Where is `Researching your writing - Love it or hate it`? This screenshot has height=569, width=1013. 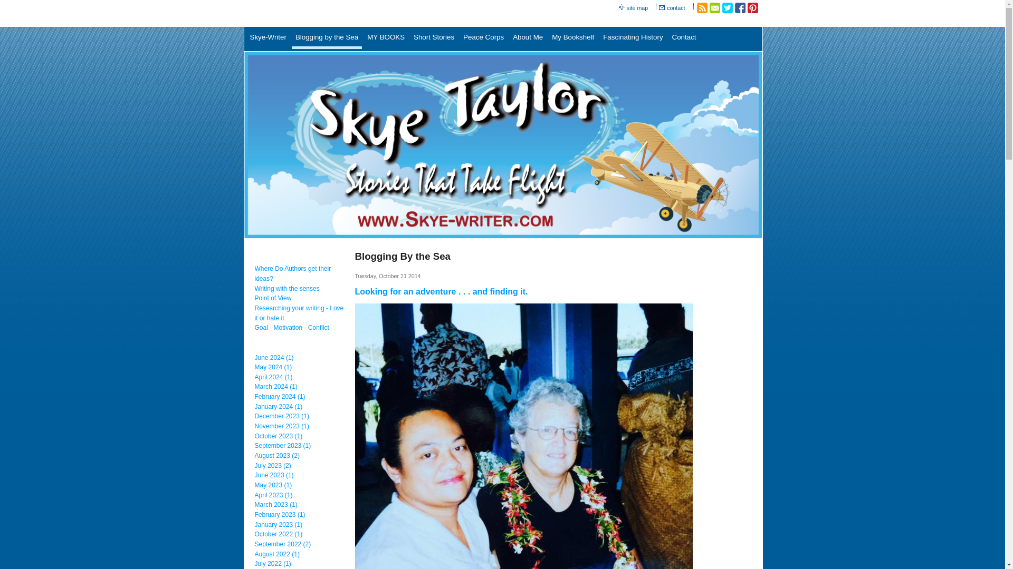
Researching your writing - Love it or hate it is located at coordinates (299, 313).